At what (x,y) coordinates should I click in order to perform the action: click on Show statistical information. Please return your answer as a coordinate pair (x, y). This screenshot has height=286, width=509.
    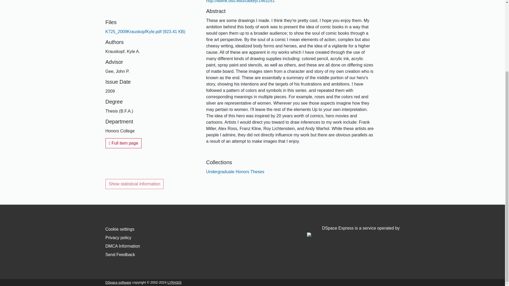
    Looking at the image, I should click on (135, 184).